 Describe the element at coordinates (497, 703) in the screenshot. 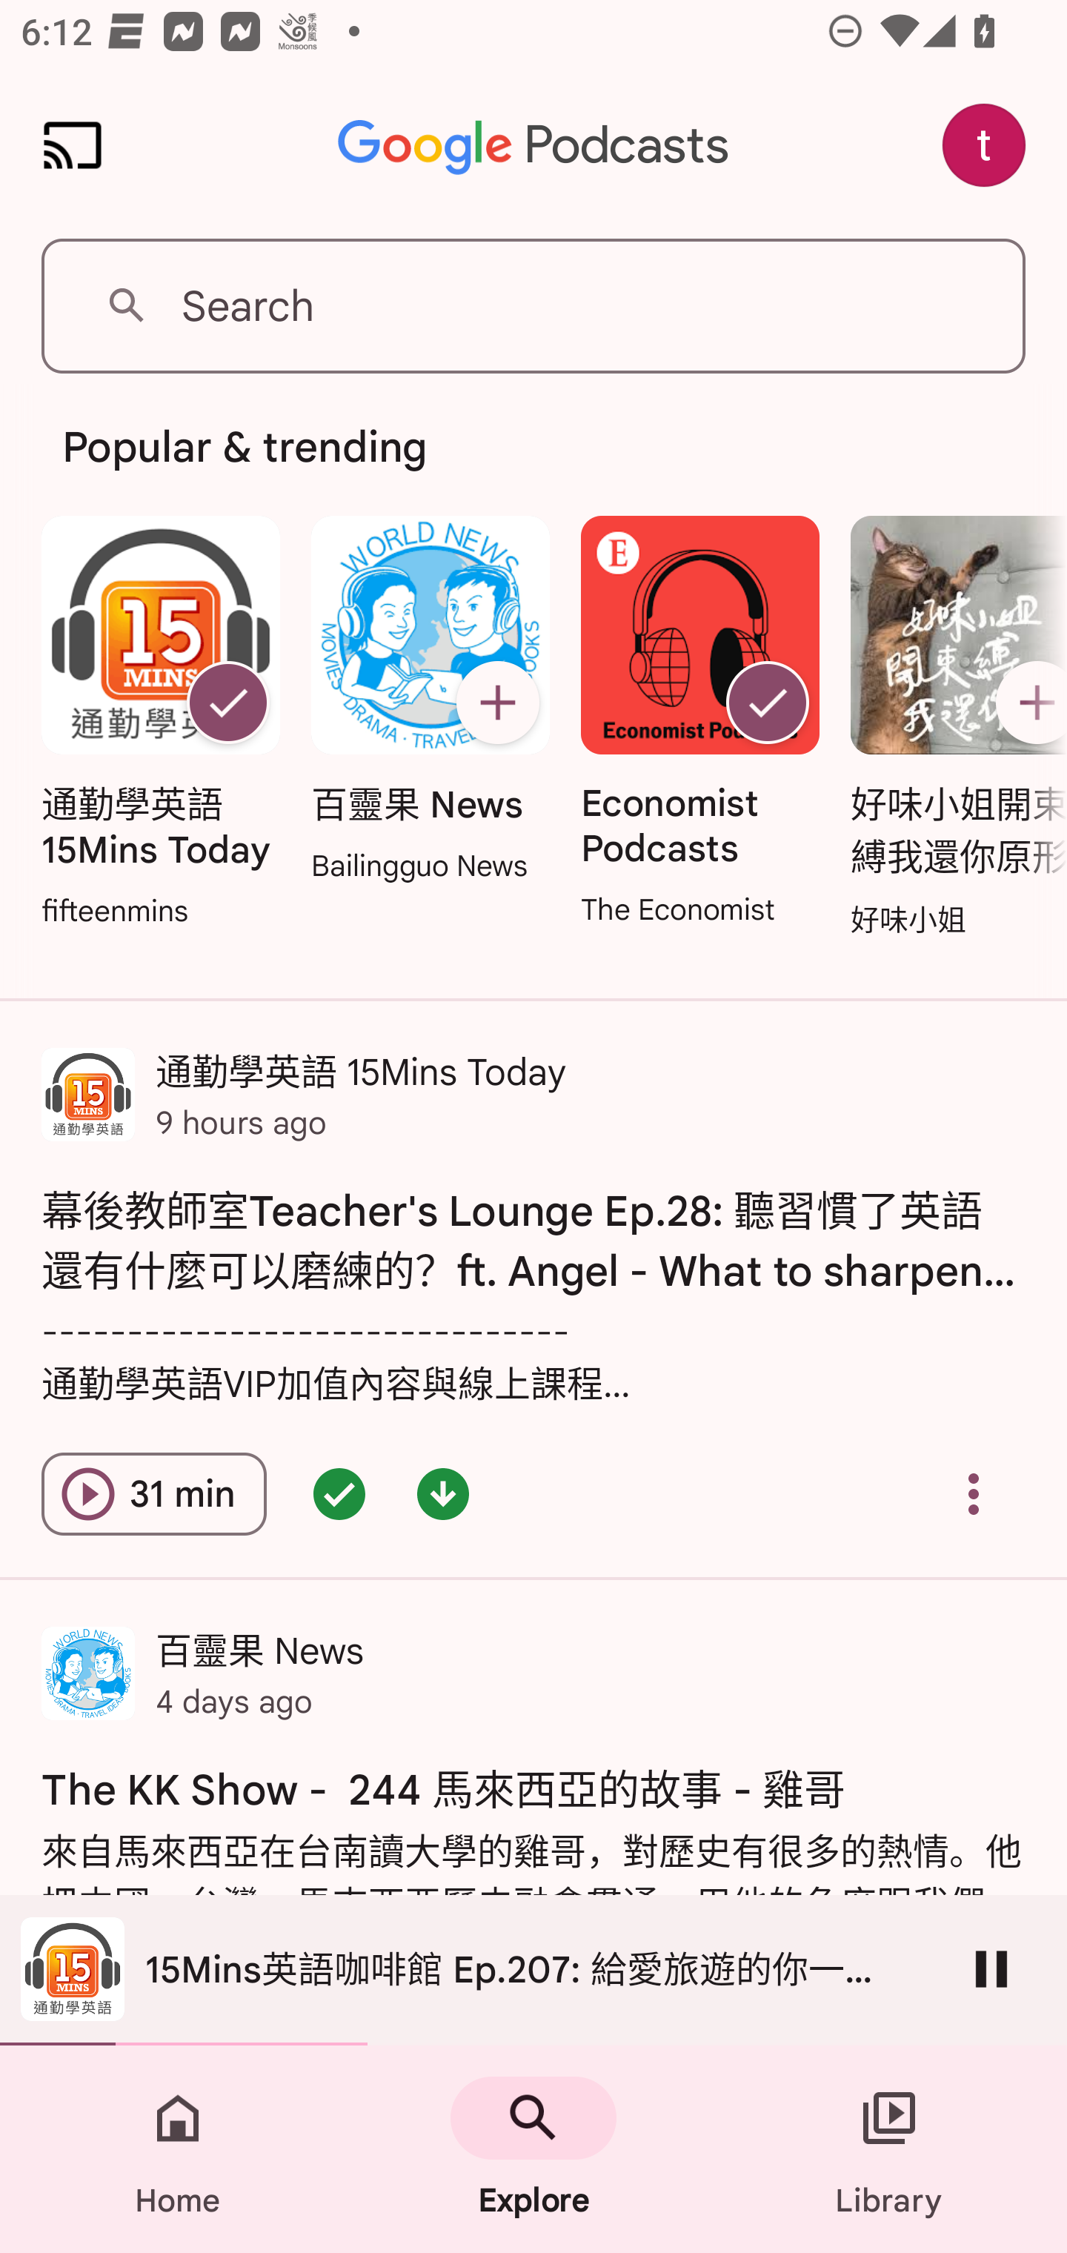

I see `Subscribe` at that location.